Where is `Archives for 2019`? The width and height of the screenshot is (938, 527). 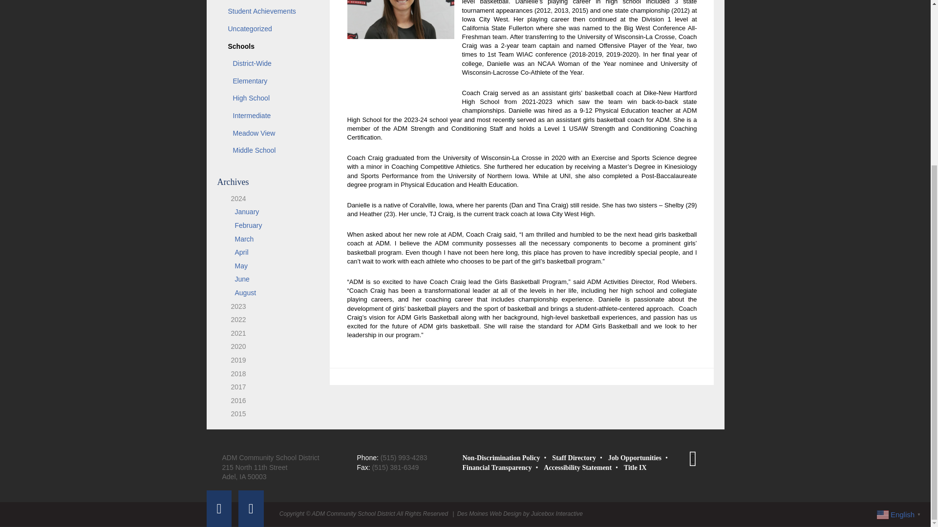
Archives for 2019 is located at coordinates (234, 360).